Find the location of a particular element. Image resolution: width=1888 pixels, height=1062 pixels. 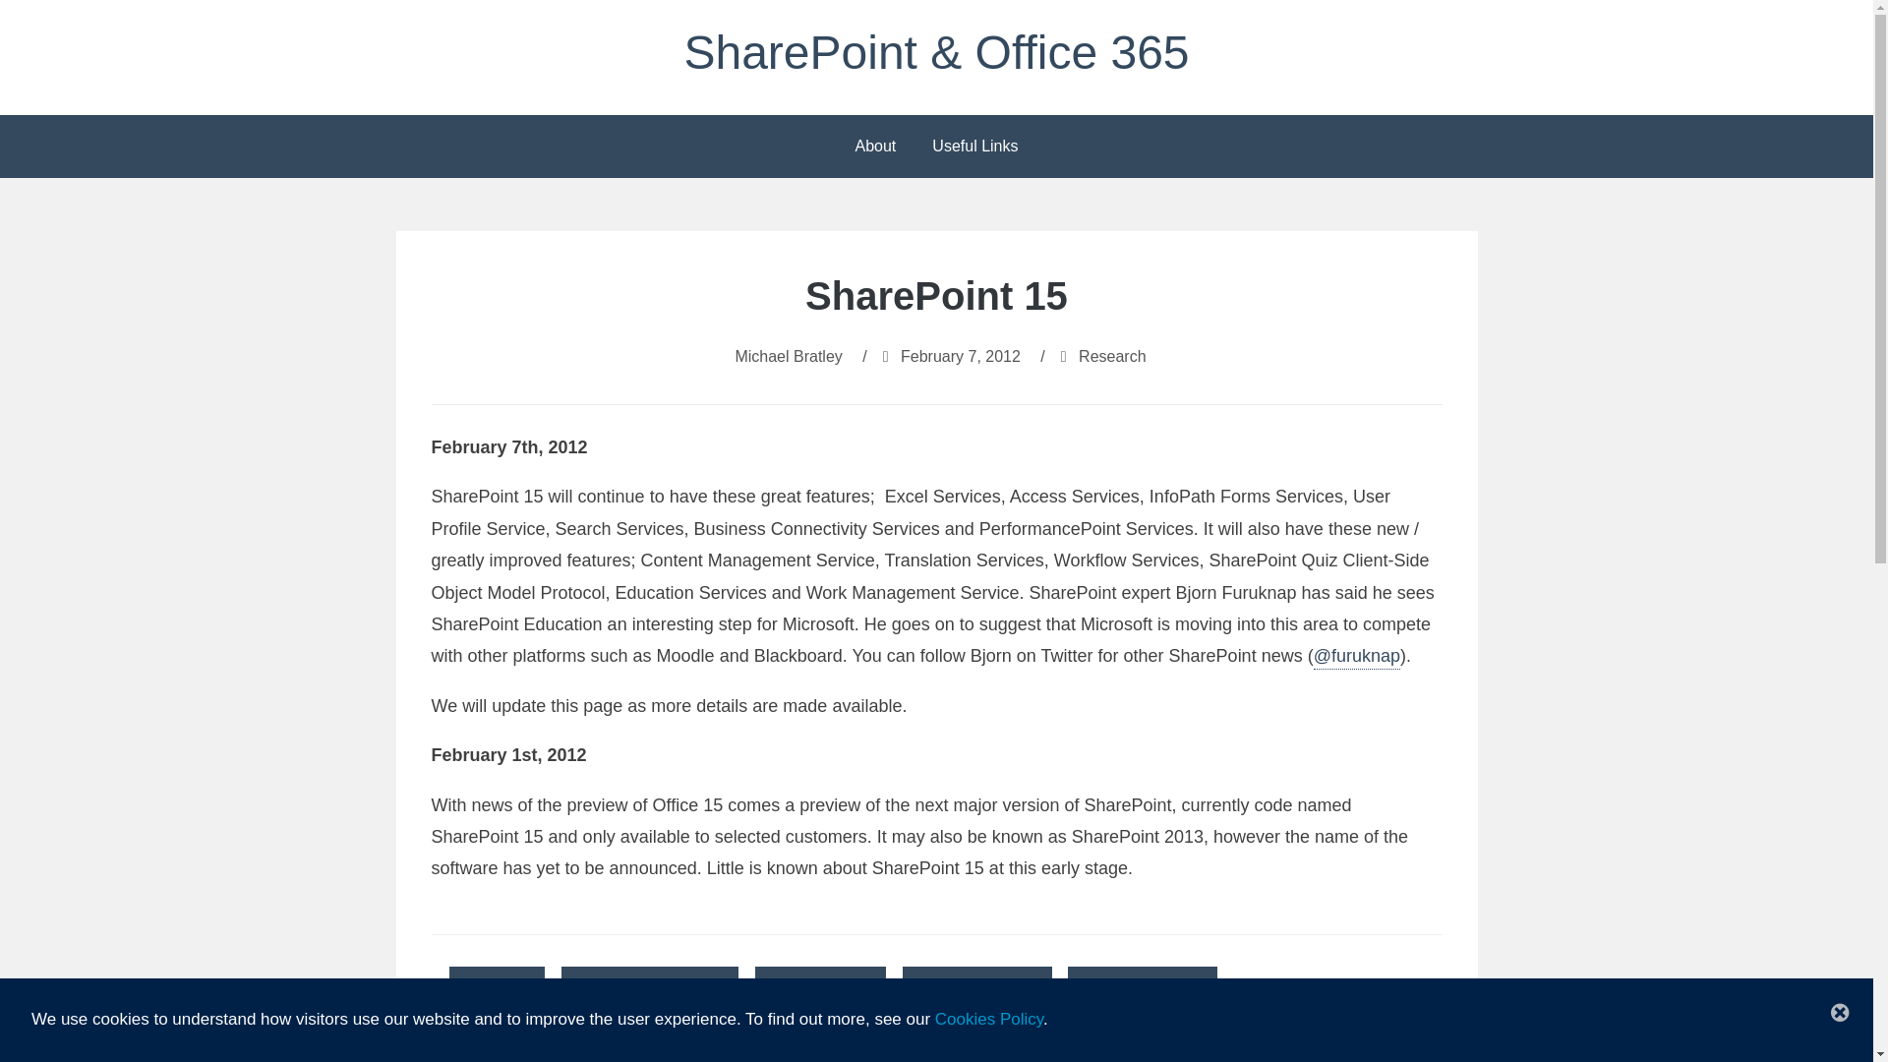

Michael Bratley is located at coordinates (788, 356).